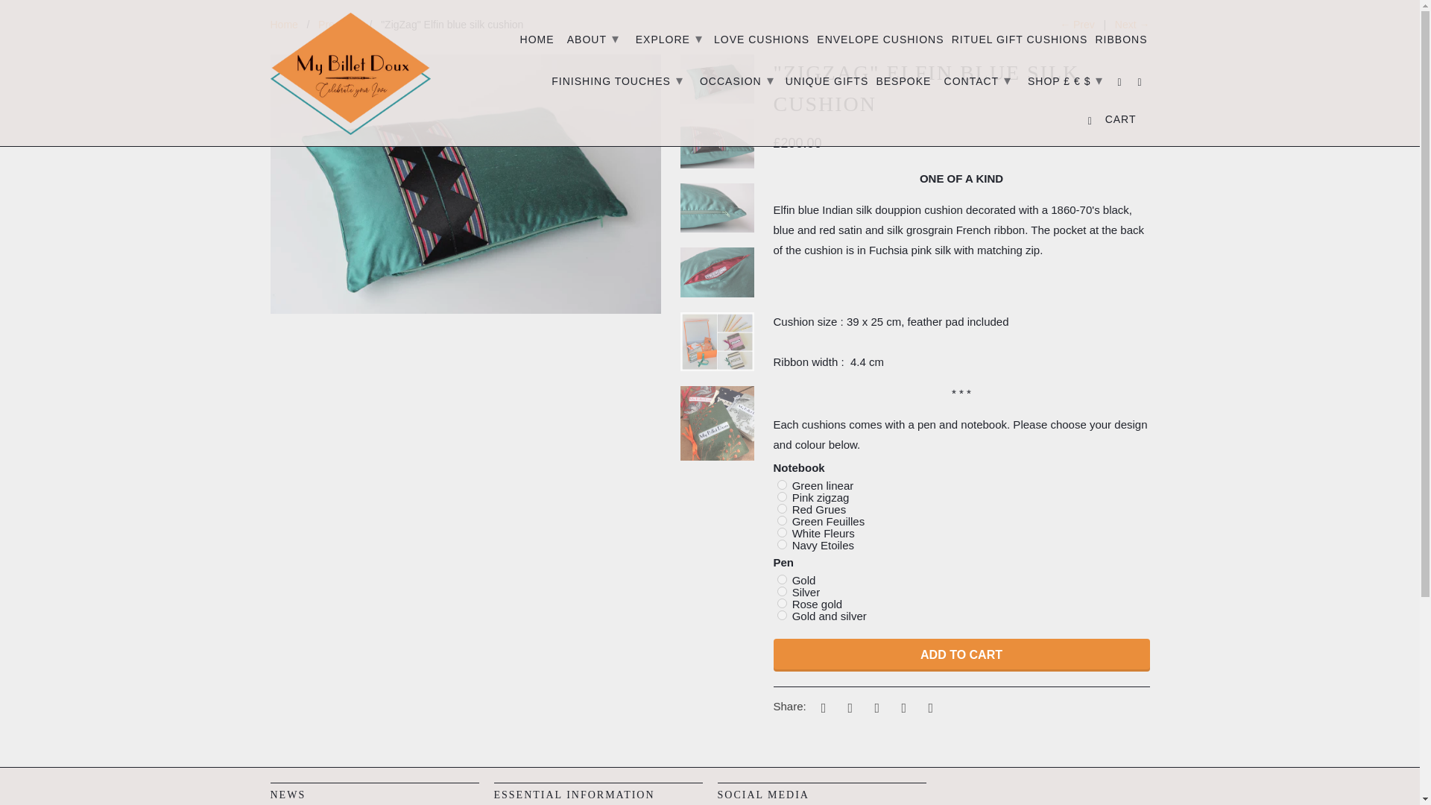 Image resolution: width=1431 pixels, height=805 pixels. I want to click on Email this to a friend, so click(929, 707).